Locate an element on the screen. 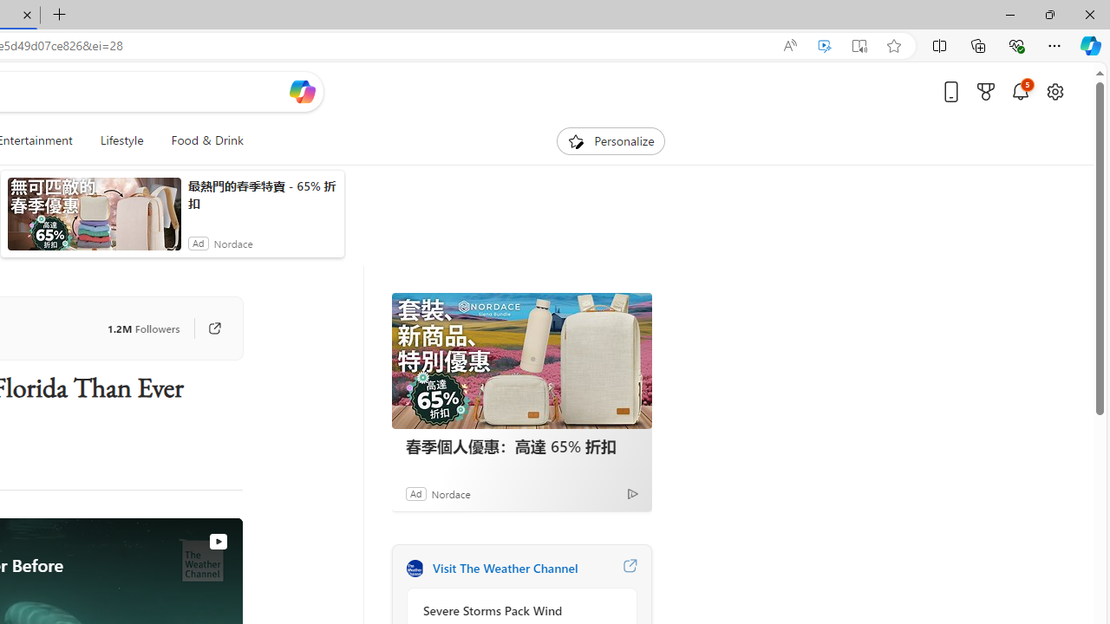 This screenshot has width=1110, height=624. View on Watch is located at coordinates (218, 542).